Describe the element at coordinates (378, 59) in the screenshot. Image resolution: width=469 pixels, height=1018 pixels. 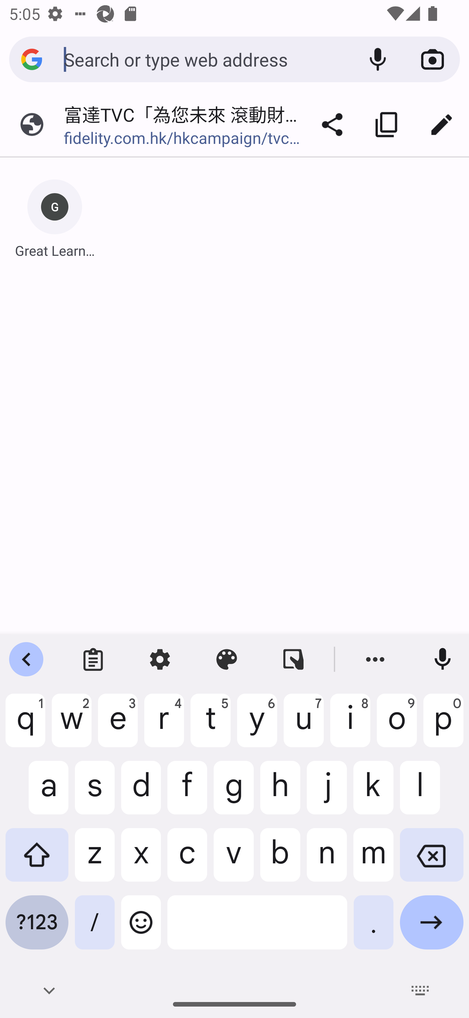
I see `Start voice search` at that location.